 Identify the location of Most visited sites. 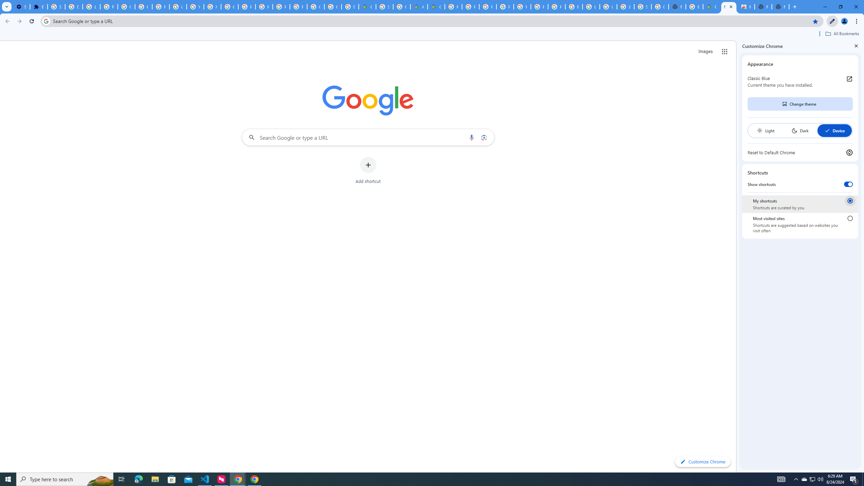
(850, 218).